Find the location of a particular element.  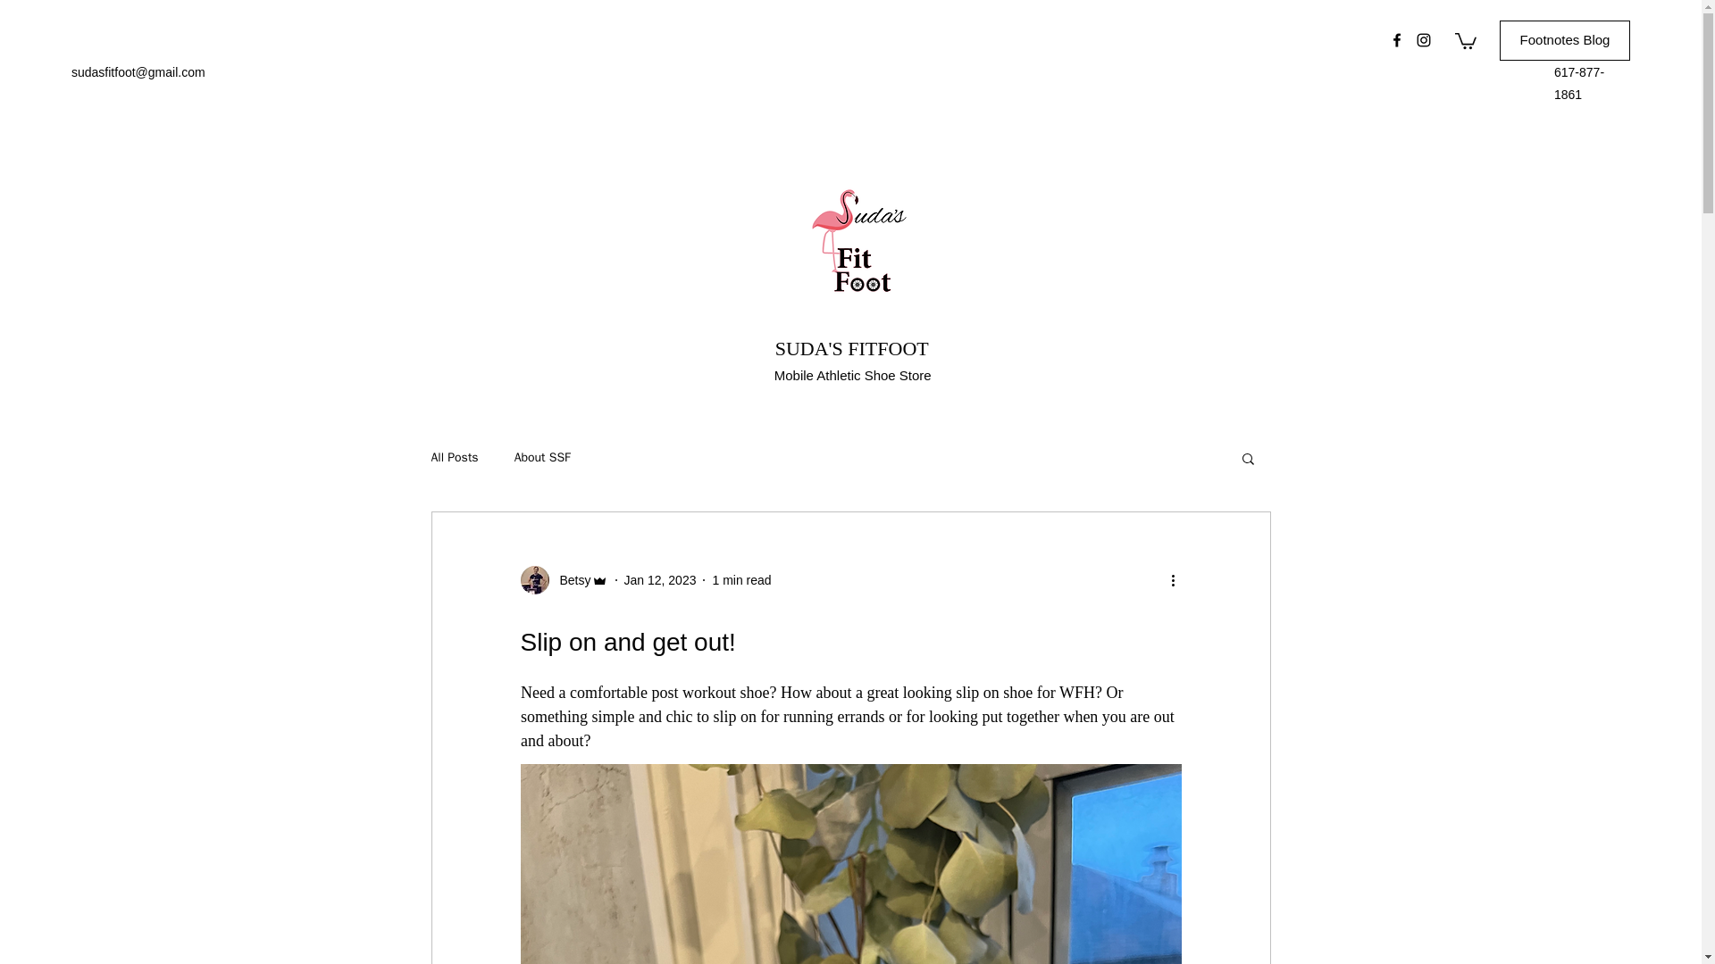

Footnotes Blog is located at coordinates (1565, 40).